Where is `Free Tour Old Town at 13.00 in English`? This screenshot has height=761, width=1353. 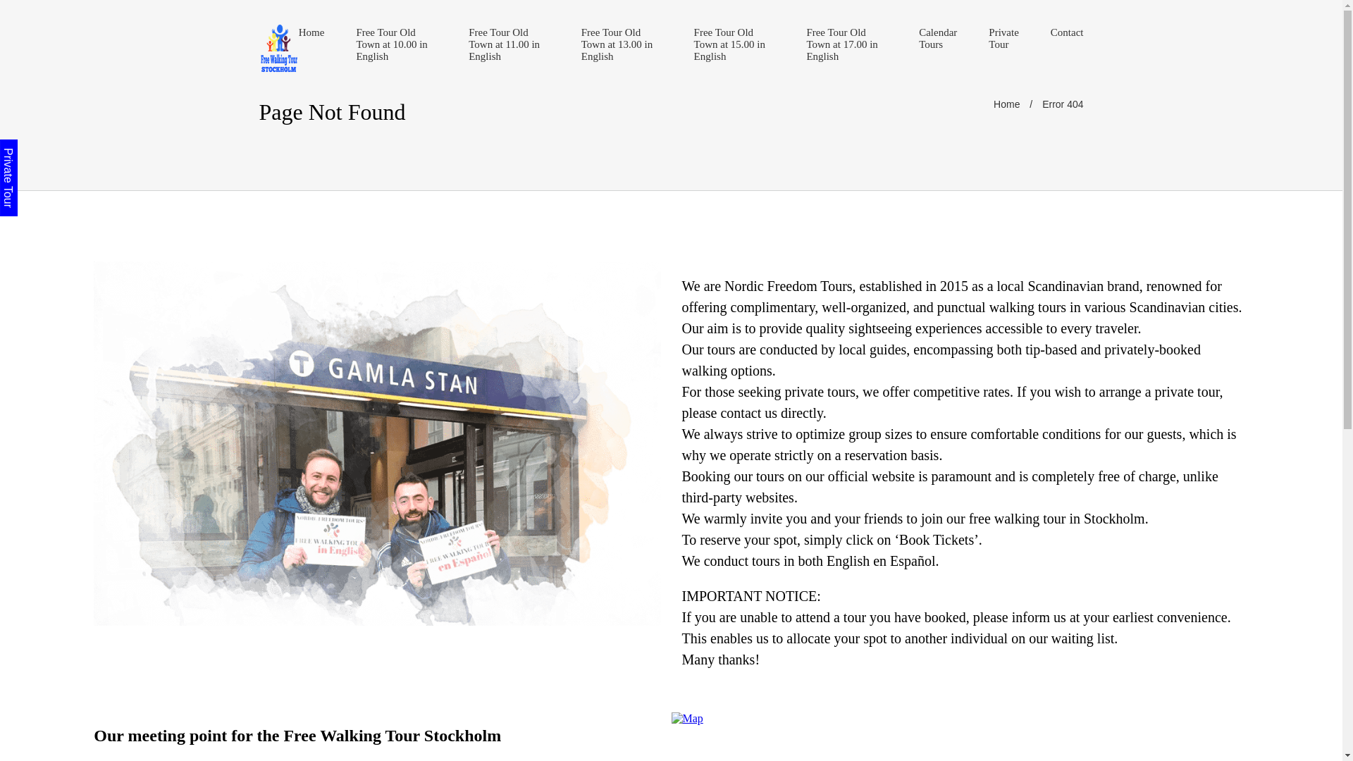 Free Tour Old Town at 13.00 in English is located at coordinates (622, 45).